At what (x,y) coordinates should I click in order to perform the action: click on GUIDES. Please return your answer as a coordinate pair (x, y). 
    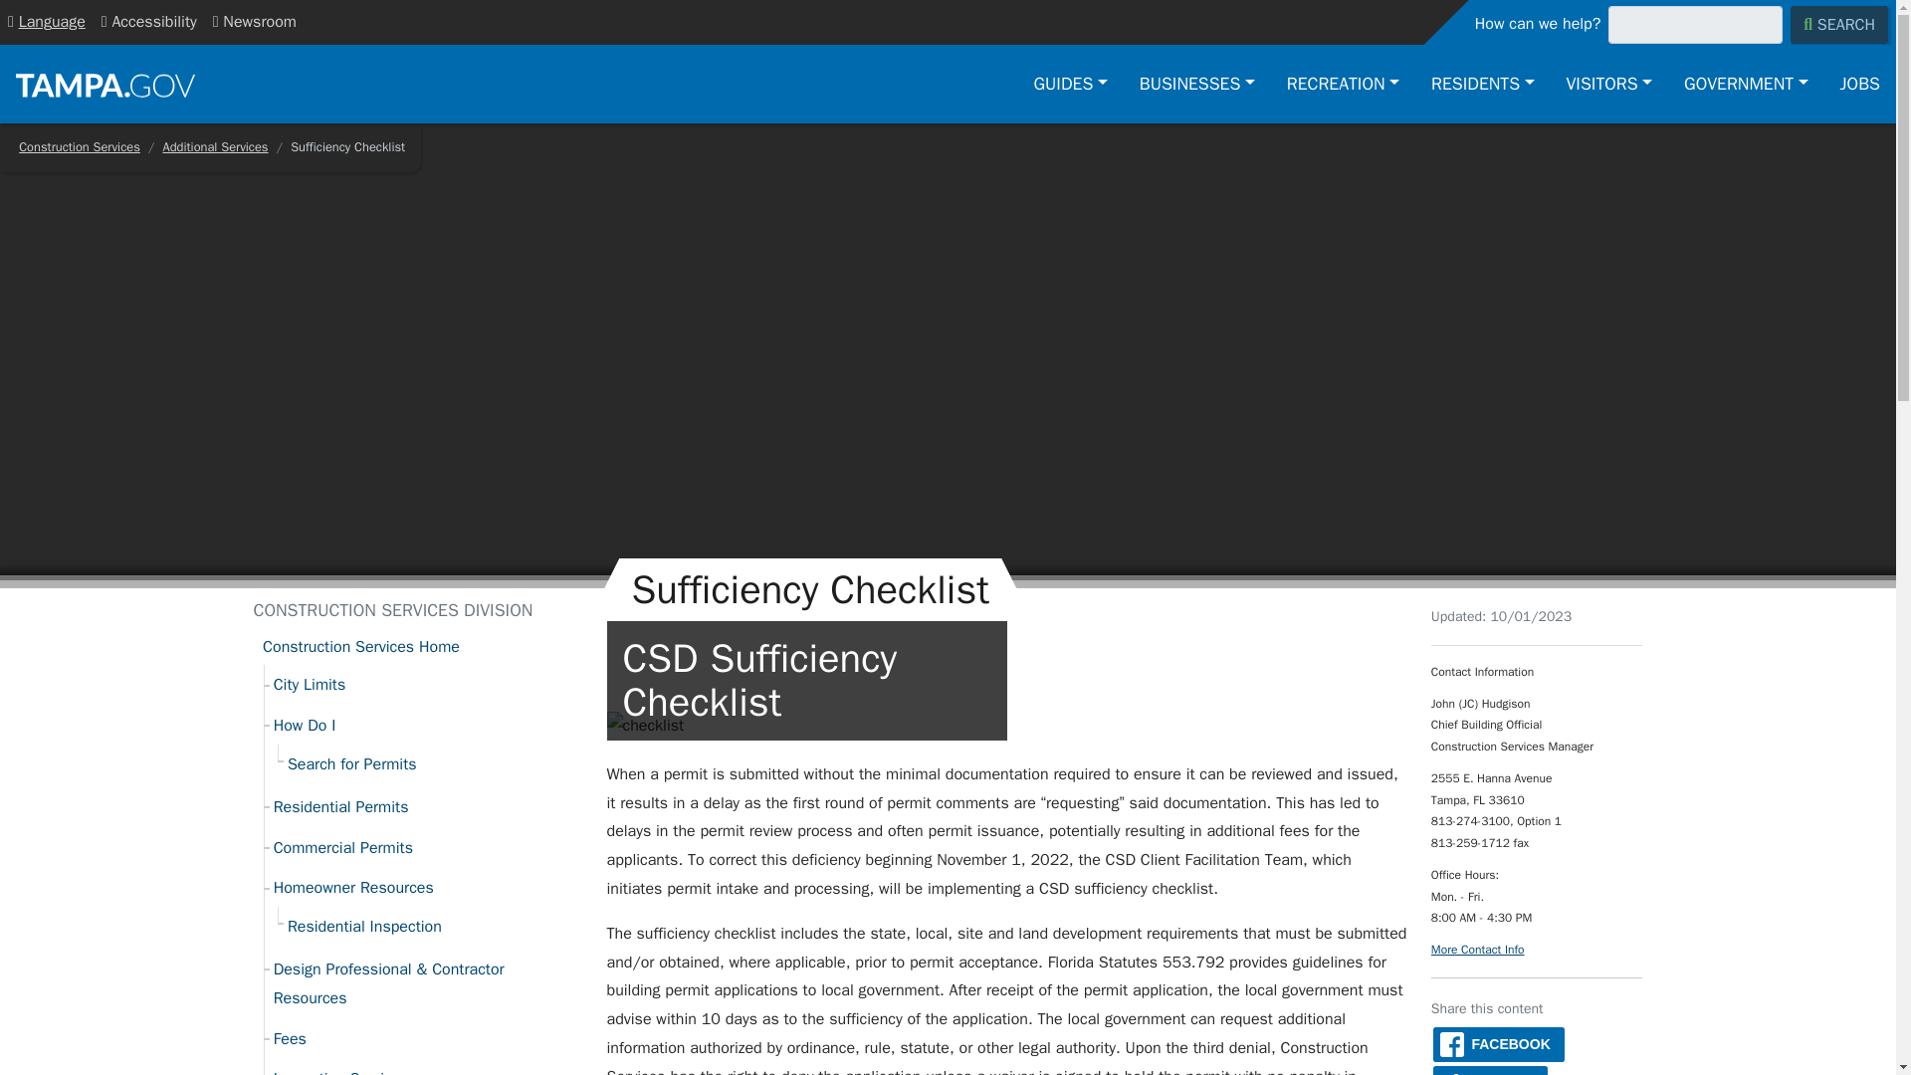
    Looking at the image, I should click on (1071, 84).